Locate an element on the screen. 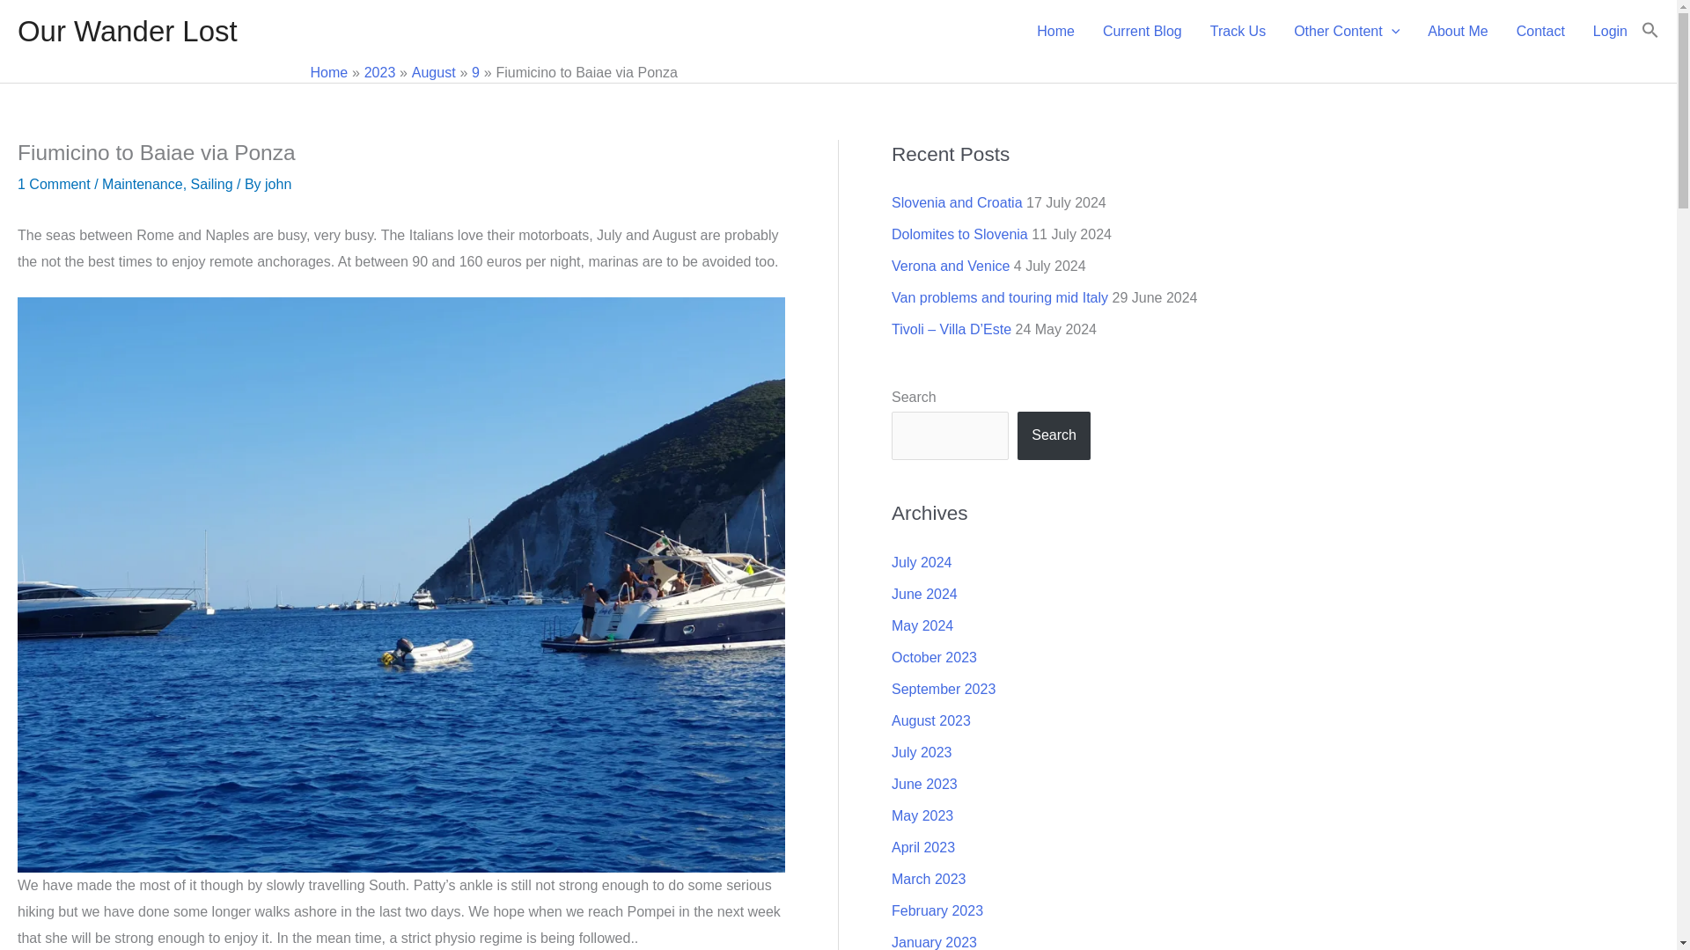 The width and height of the screenshot is (1690, 950). Current Blog is located at coordinates (1143, 32).